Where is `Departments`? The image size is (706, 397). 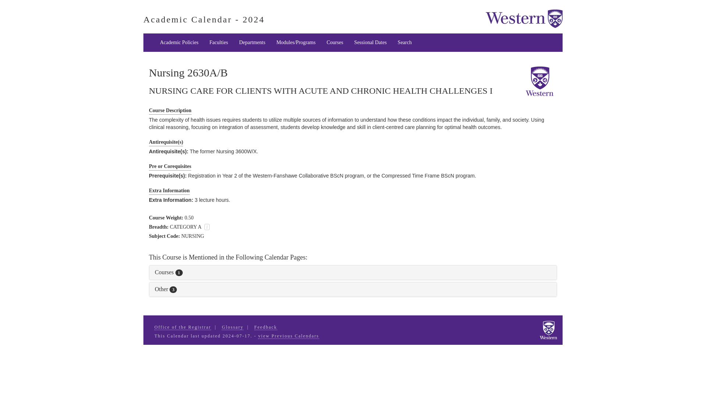
Departments is located at coordinates (252, 43).